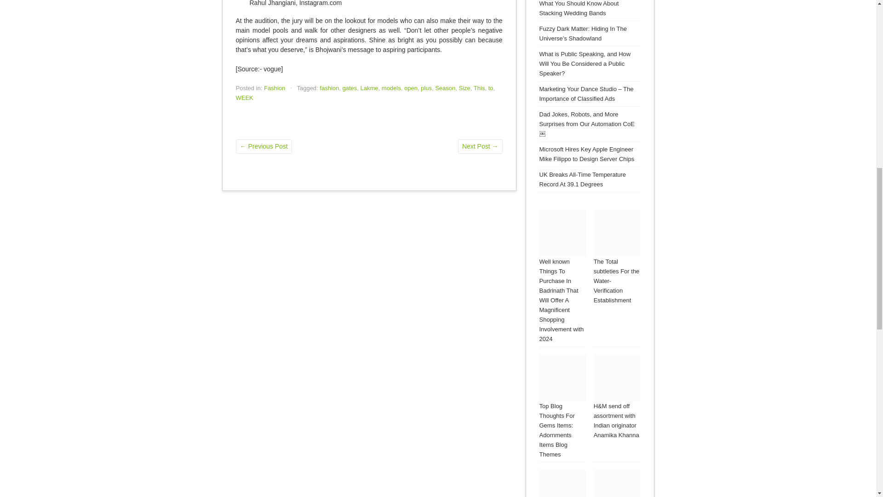 The image size is (883, 497). What do you see at coordinates (426, 87) in the screenshot?
I see `plus` at bounding box center [426, 87].